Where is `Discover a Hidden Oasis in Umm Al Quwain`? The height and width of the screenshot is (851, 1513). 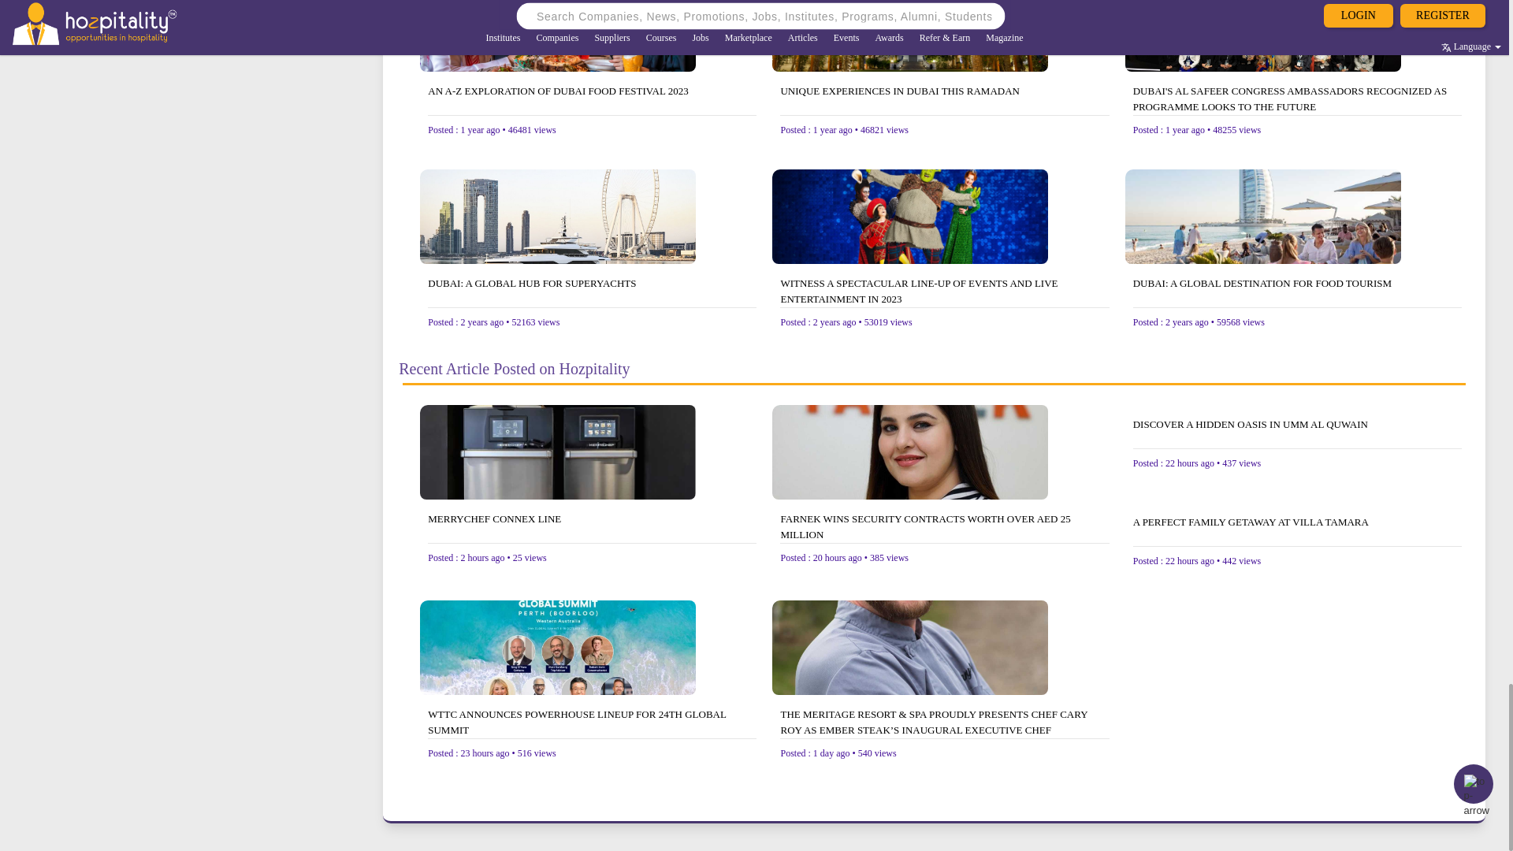
Discover a Hidden Oasis in Umm Al Quwain is located at coordinates (1297, 433).